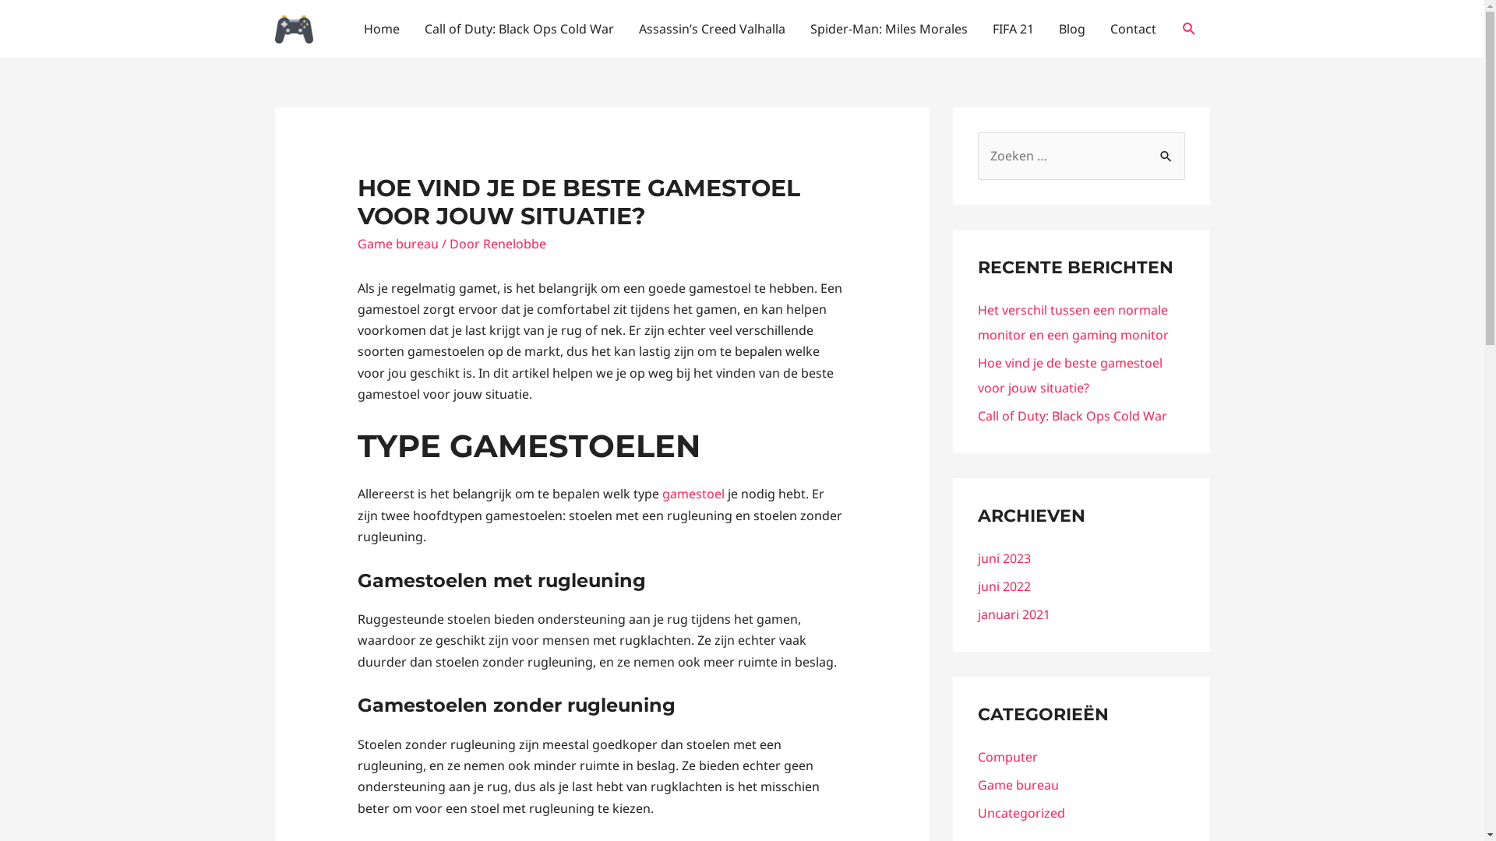 The image size is (1496, 841). I want to click on Renelobbe, so click(514, 244).